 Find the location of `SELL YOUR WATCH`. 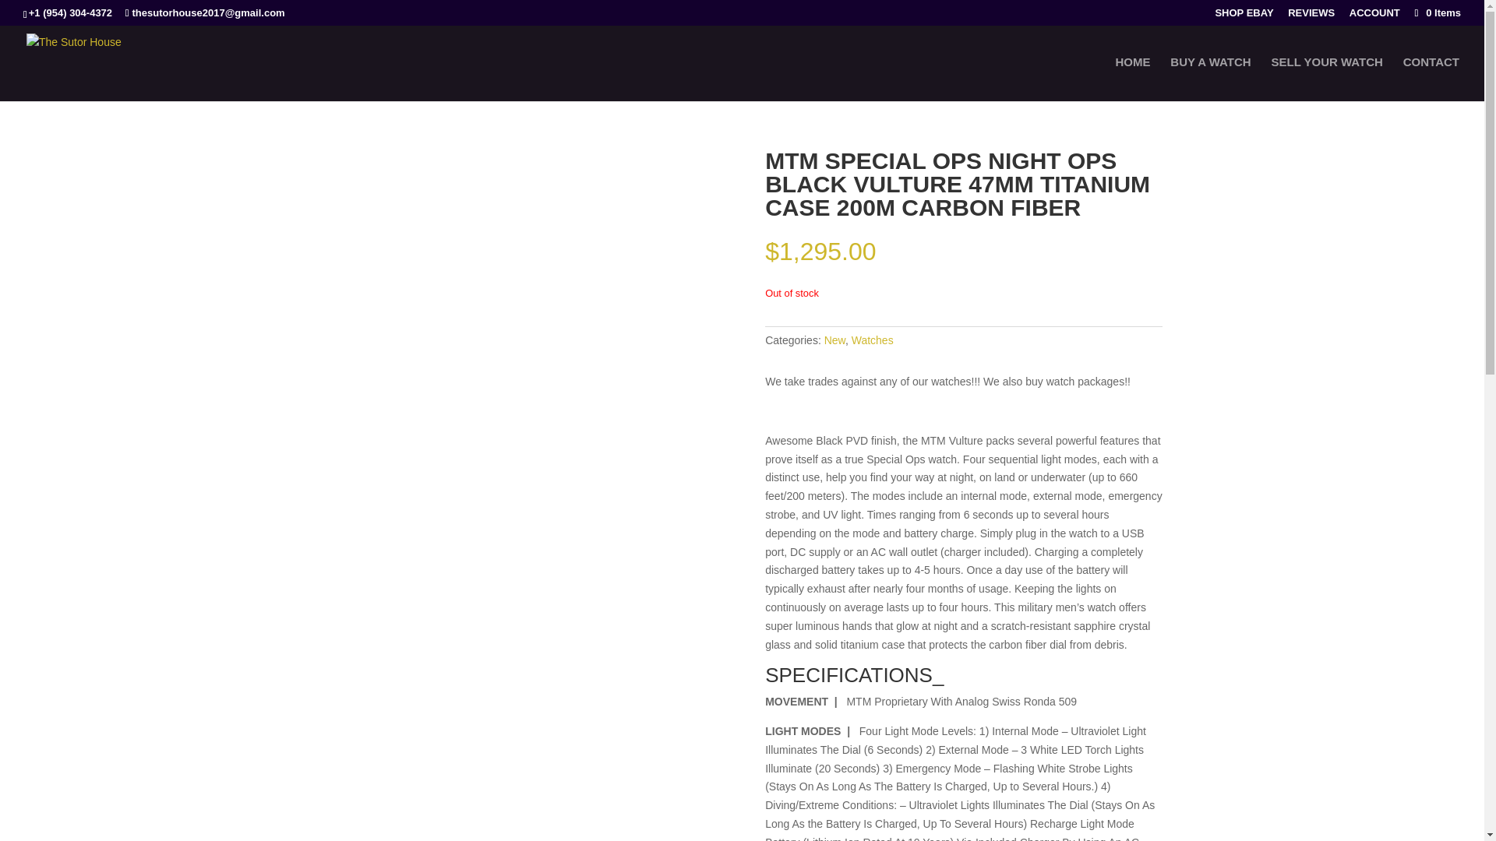

SELL YOUR WATCH is located at coordinates (1327, 79).